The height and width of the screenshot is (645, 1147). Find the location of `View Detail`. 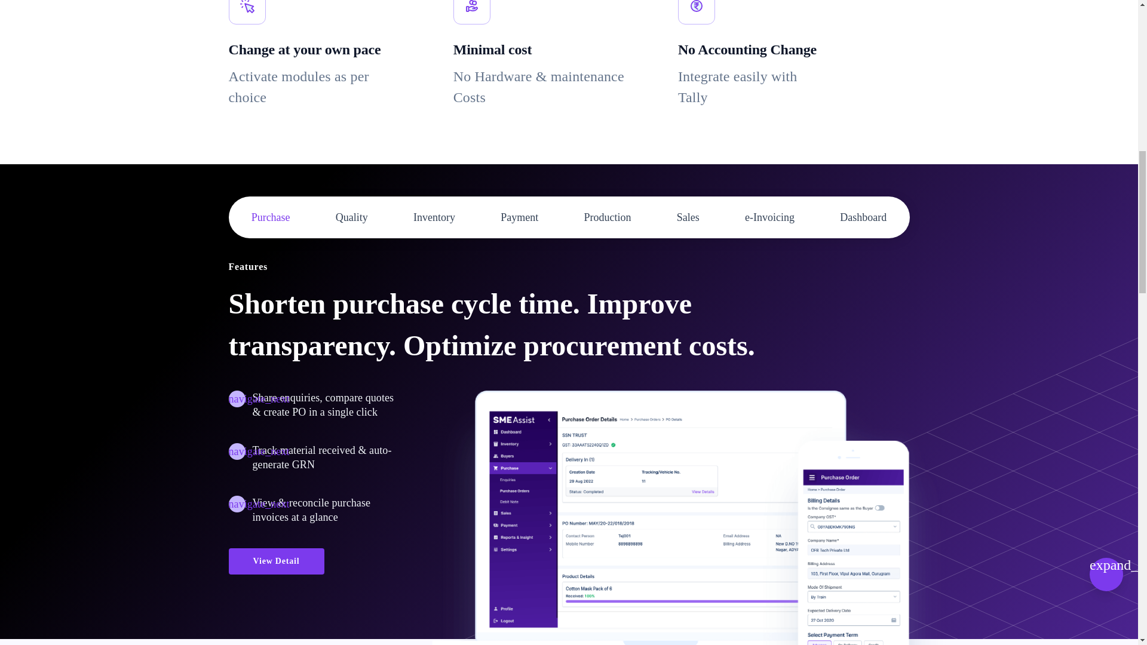

View Detail is located at coordinates (276, 561).